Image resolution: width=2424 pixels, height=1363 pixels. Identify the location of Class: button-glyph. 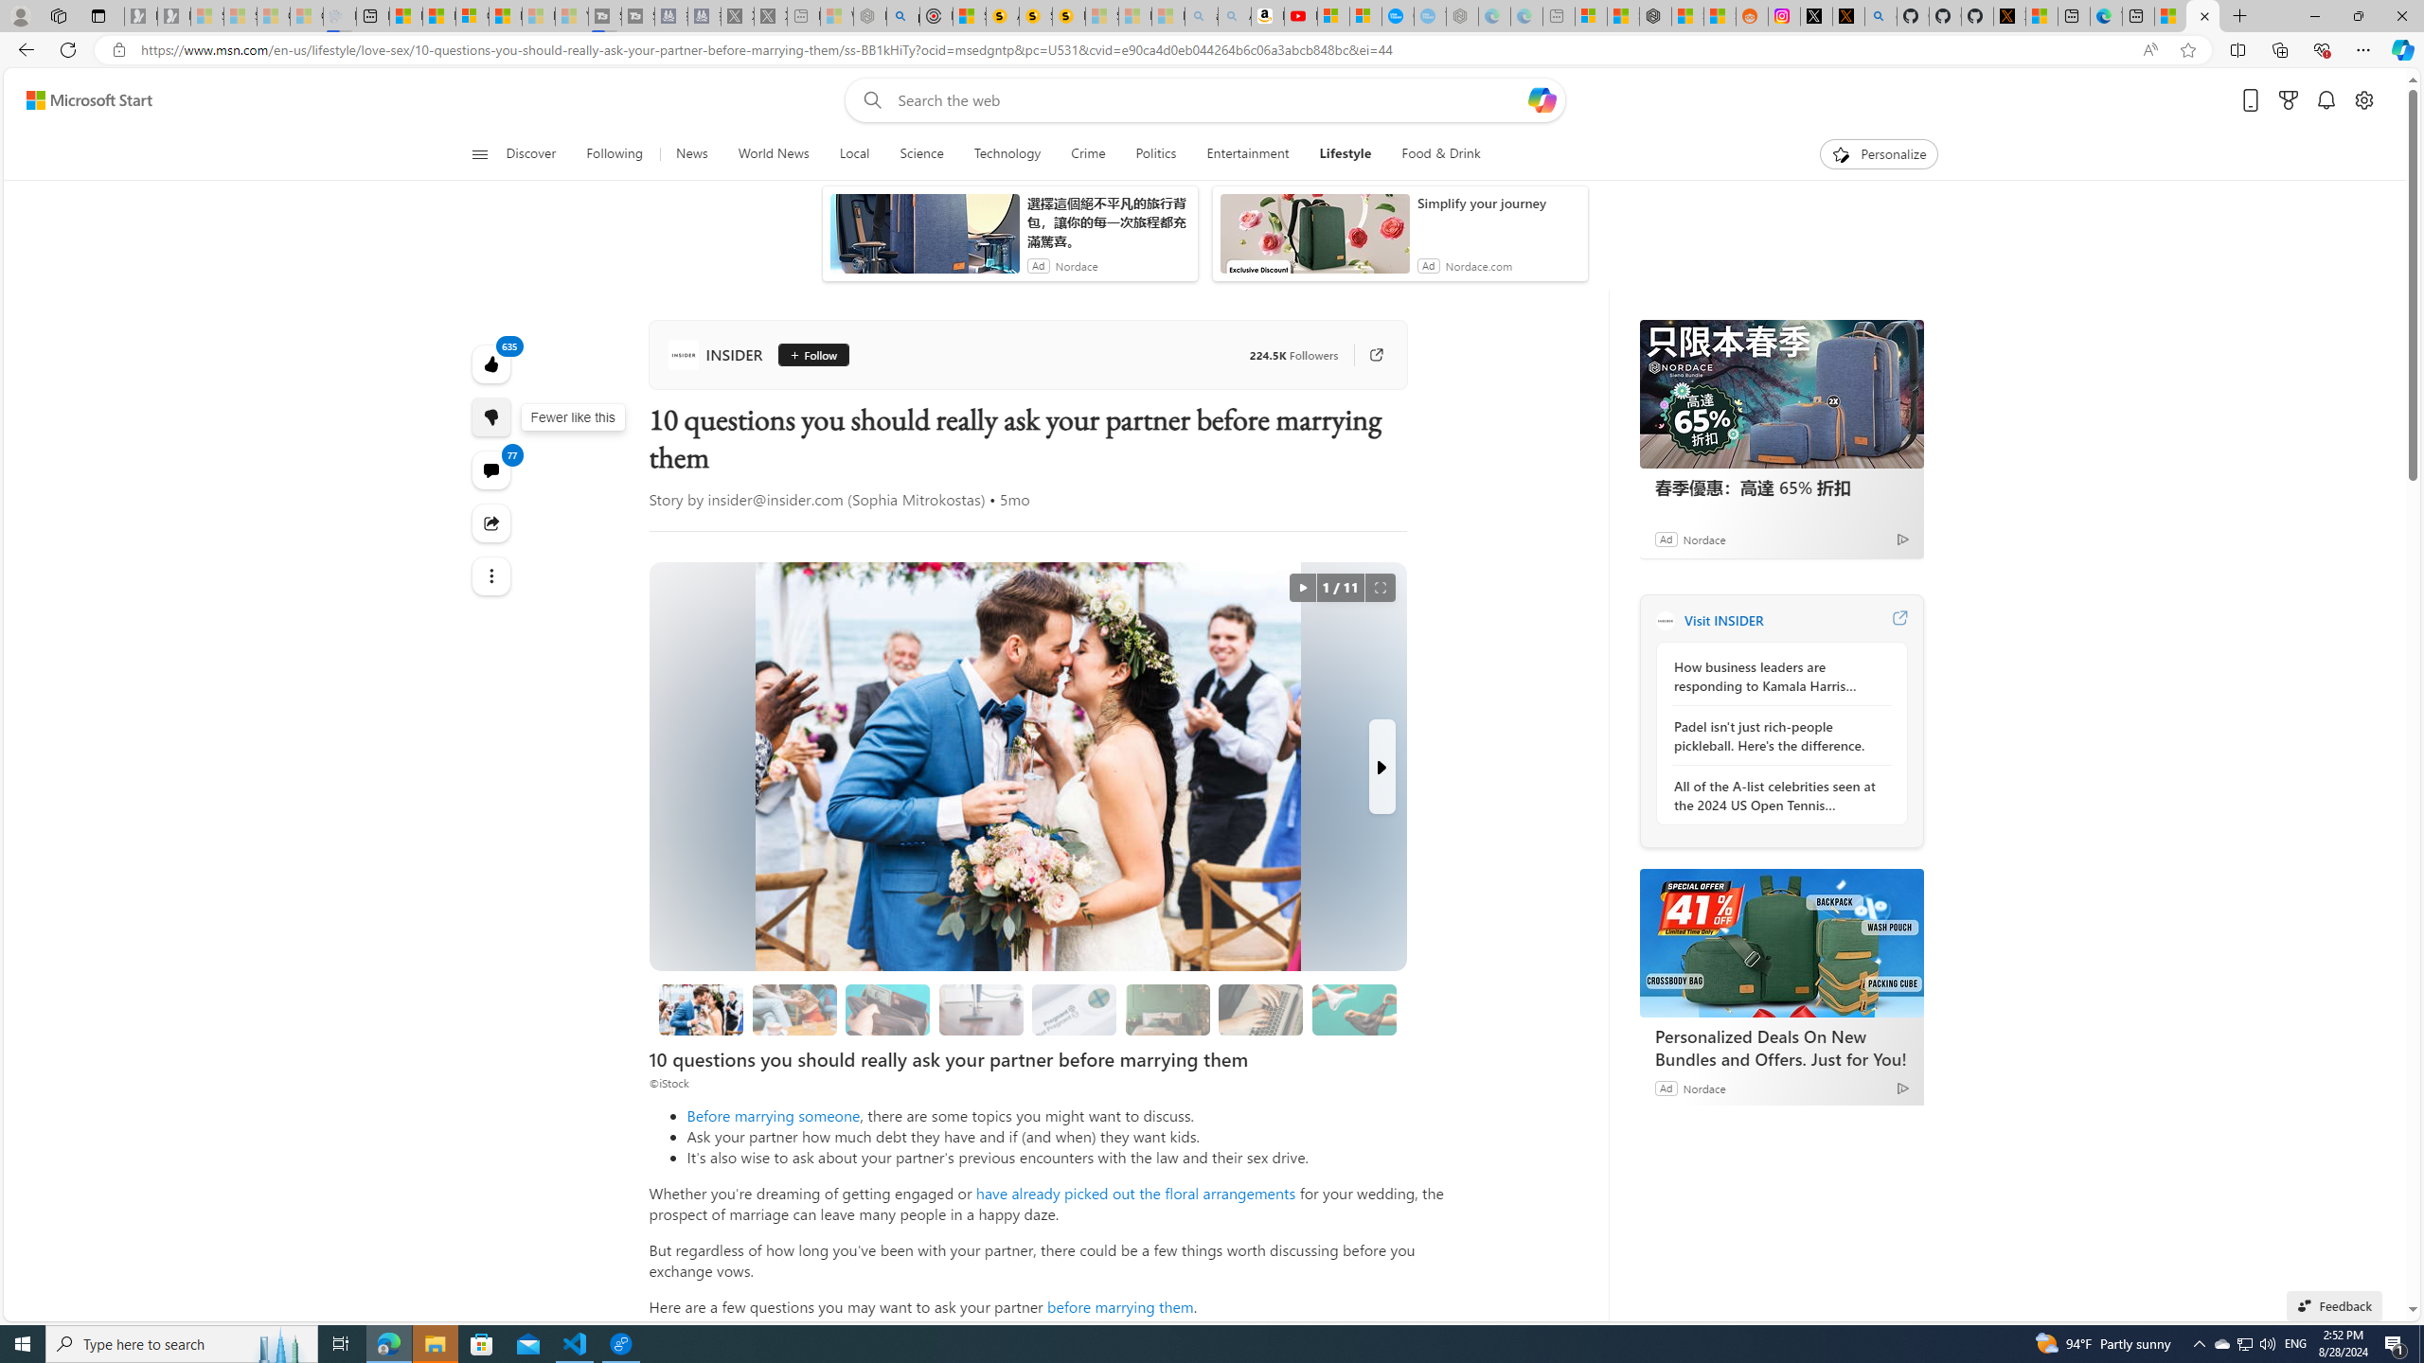
(479, 154).